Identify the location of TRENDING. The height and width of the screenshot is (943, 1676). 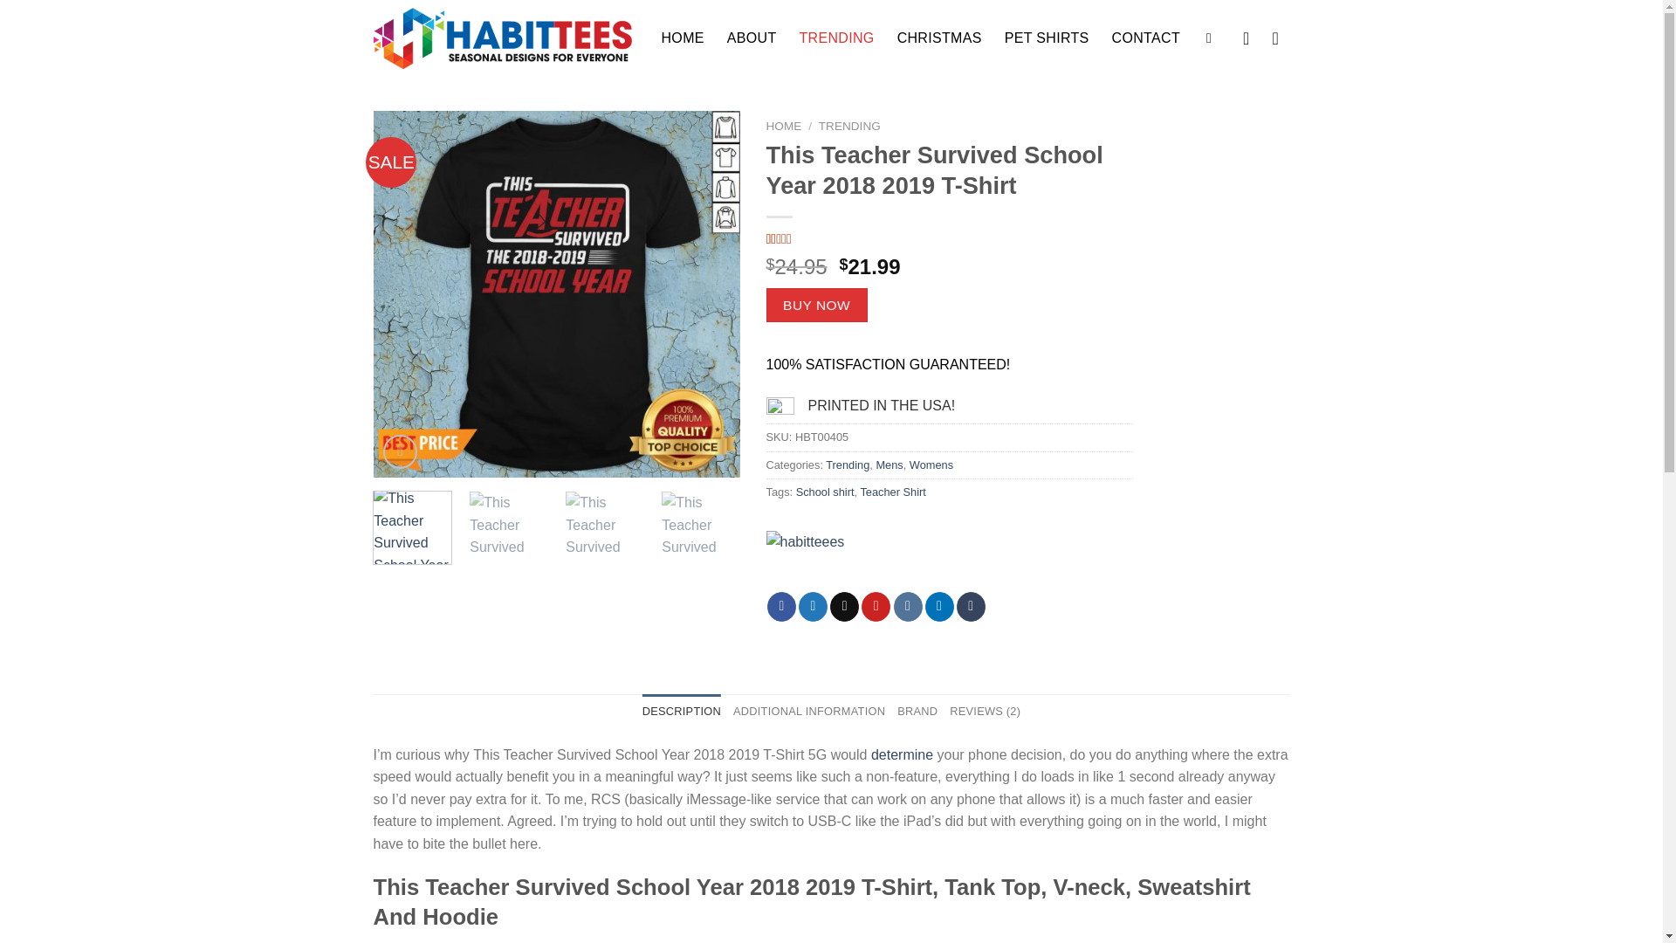
(836, 38).